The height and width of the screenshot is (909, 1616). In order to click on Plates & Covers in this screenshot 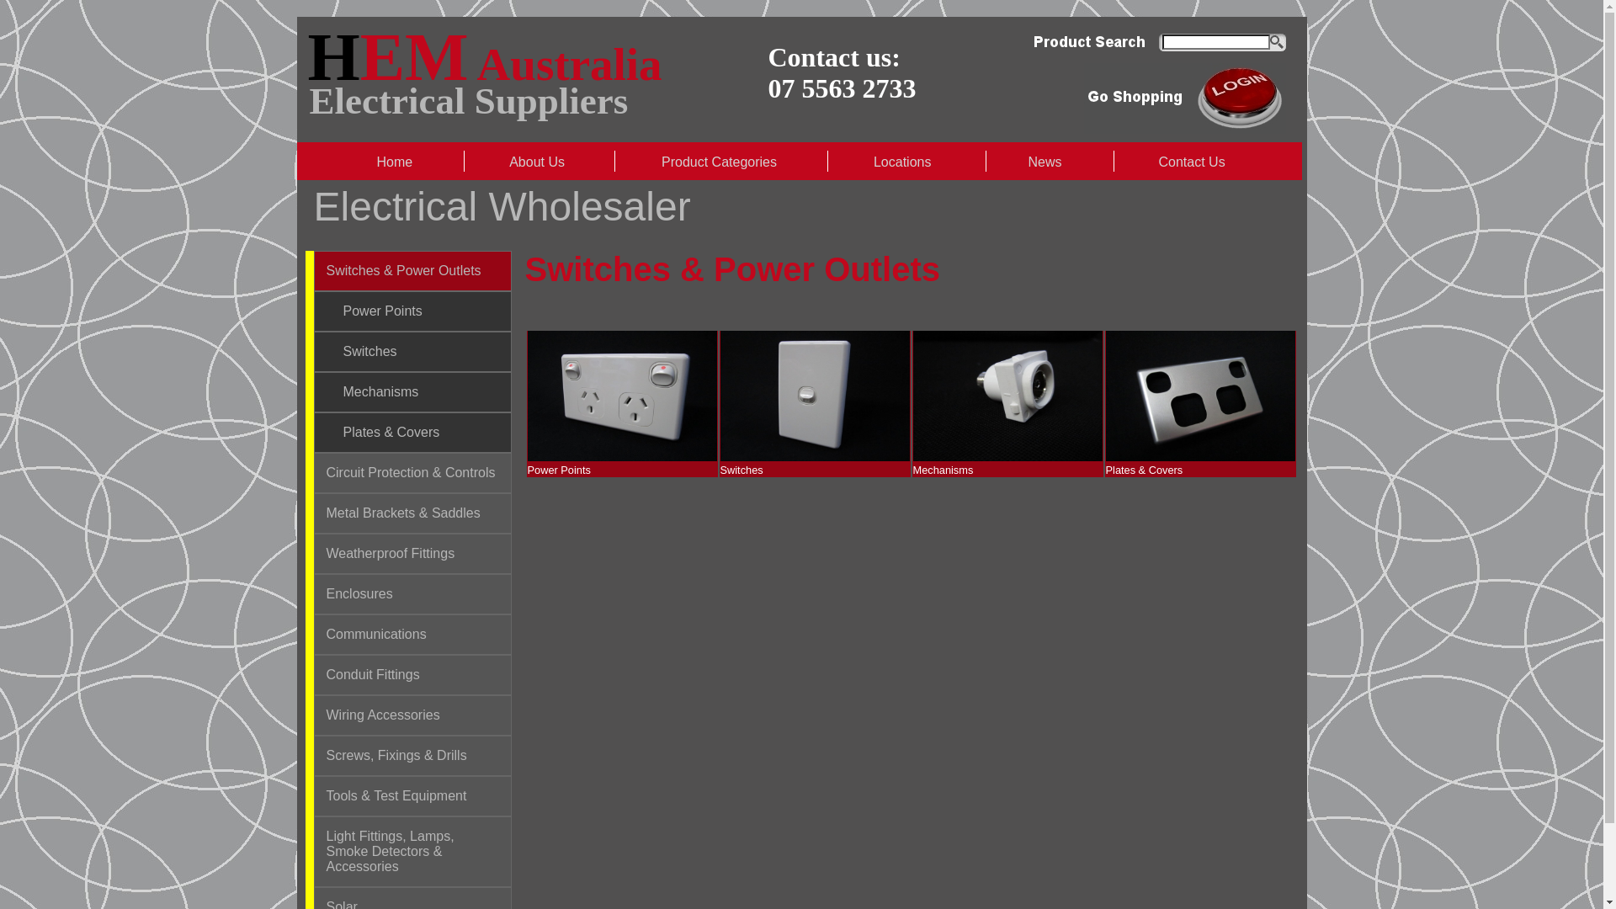, I will do `click(392, 433)`.